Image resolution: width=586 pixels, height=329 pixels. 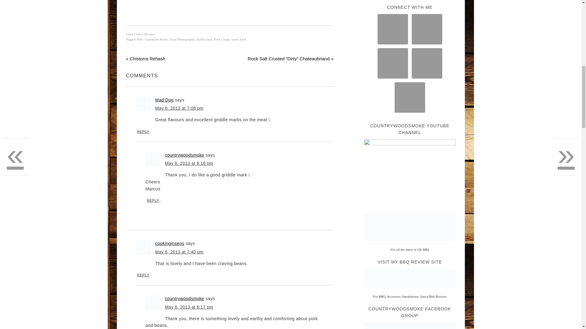 I want to click on Mad Dog, so click(x=164, y=100).